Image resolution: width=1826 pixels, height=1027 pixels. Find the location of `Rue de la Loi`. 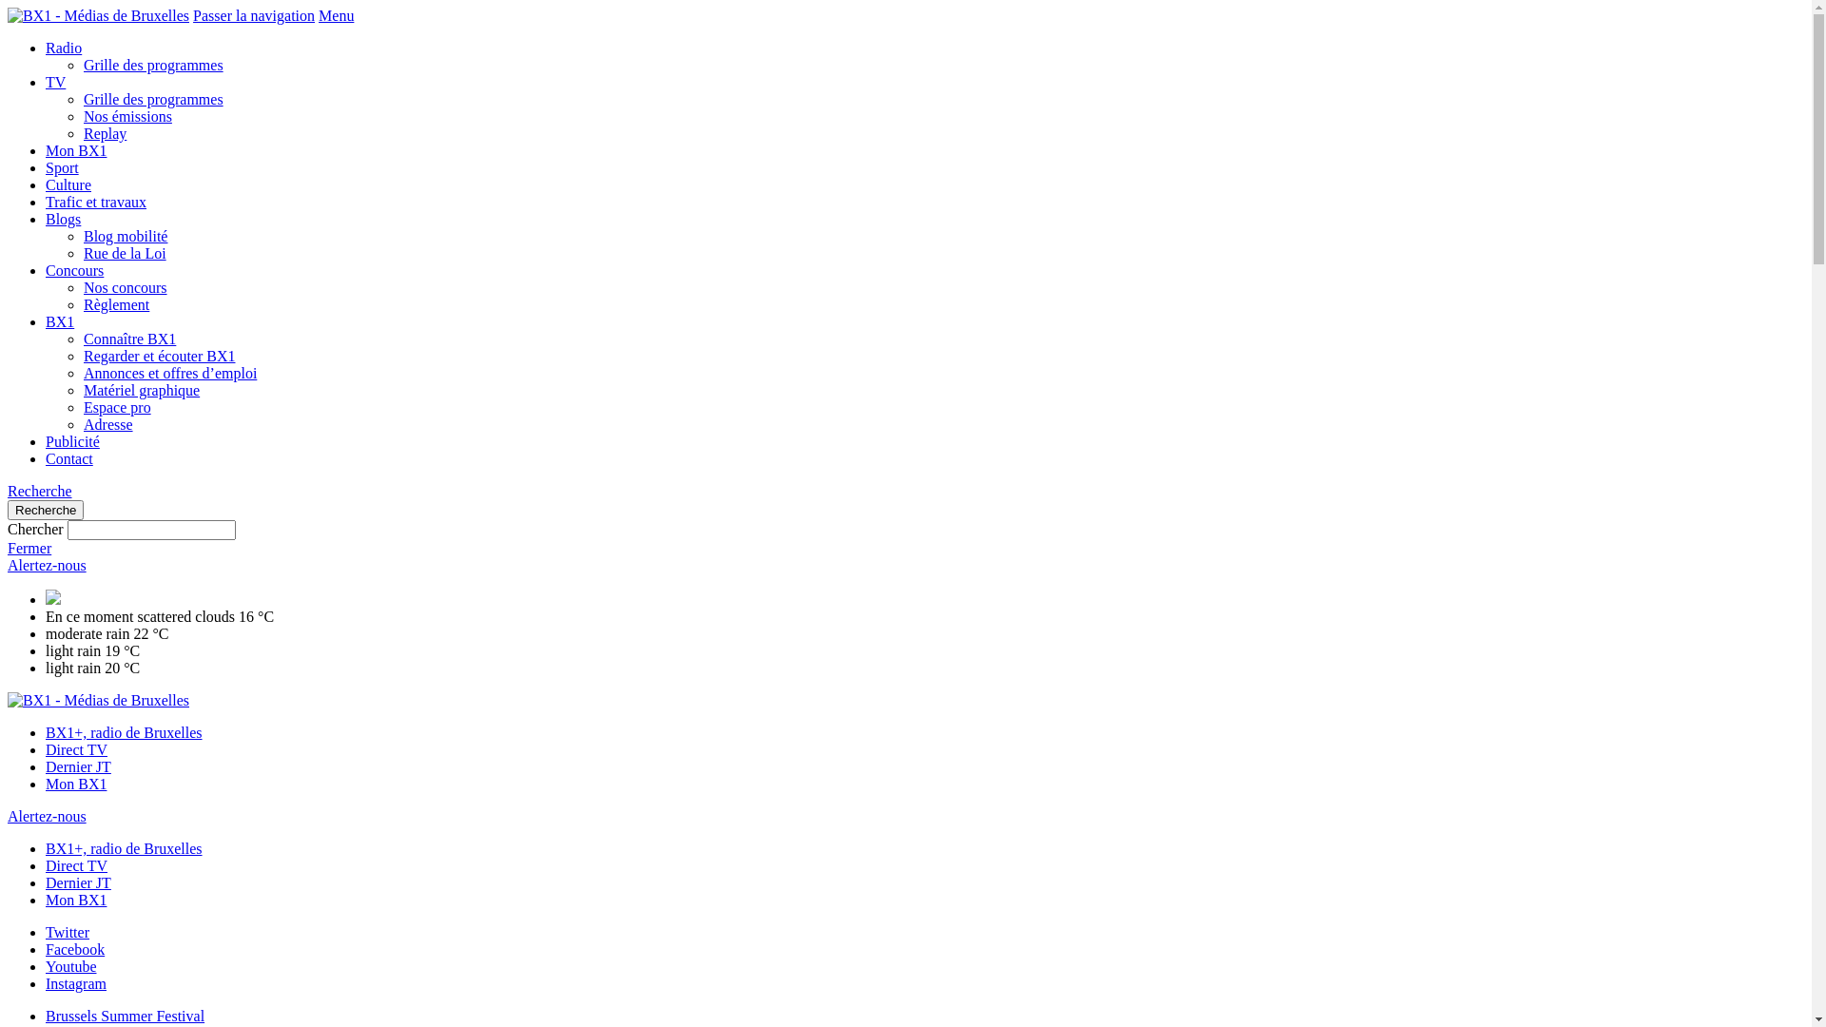

Rue de la Loi is located at coordinates (126, 253).